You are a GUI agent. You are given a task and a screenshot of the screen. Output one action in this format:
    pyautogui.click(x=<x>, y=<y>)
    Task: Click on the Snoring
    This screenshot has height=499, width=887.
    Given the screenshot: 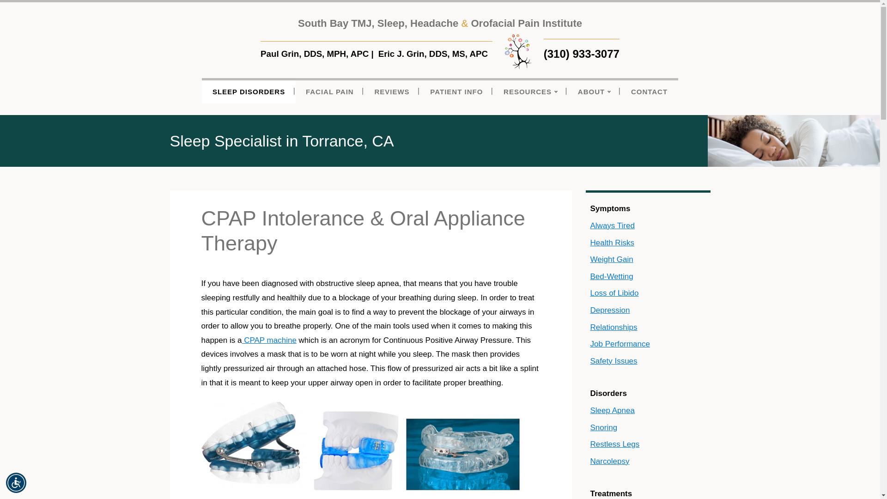 What is the action you would take?
    pyautogui.click(x=648, y=428)
    